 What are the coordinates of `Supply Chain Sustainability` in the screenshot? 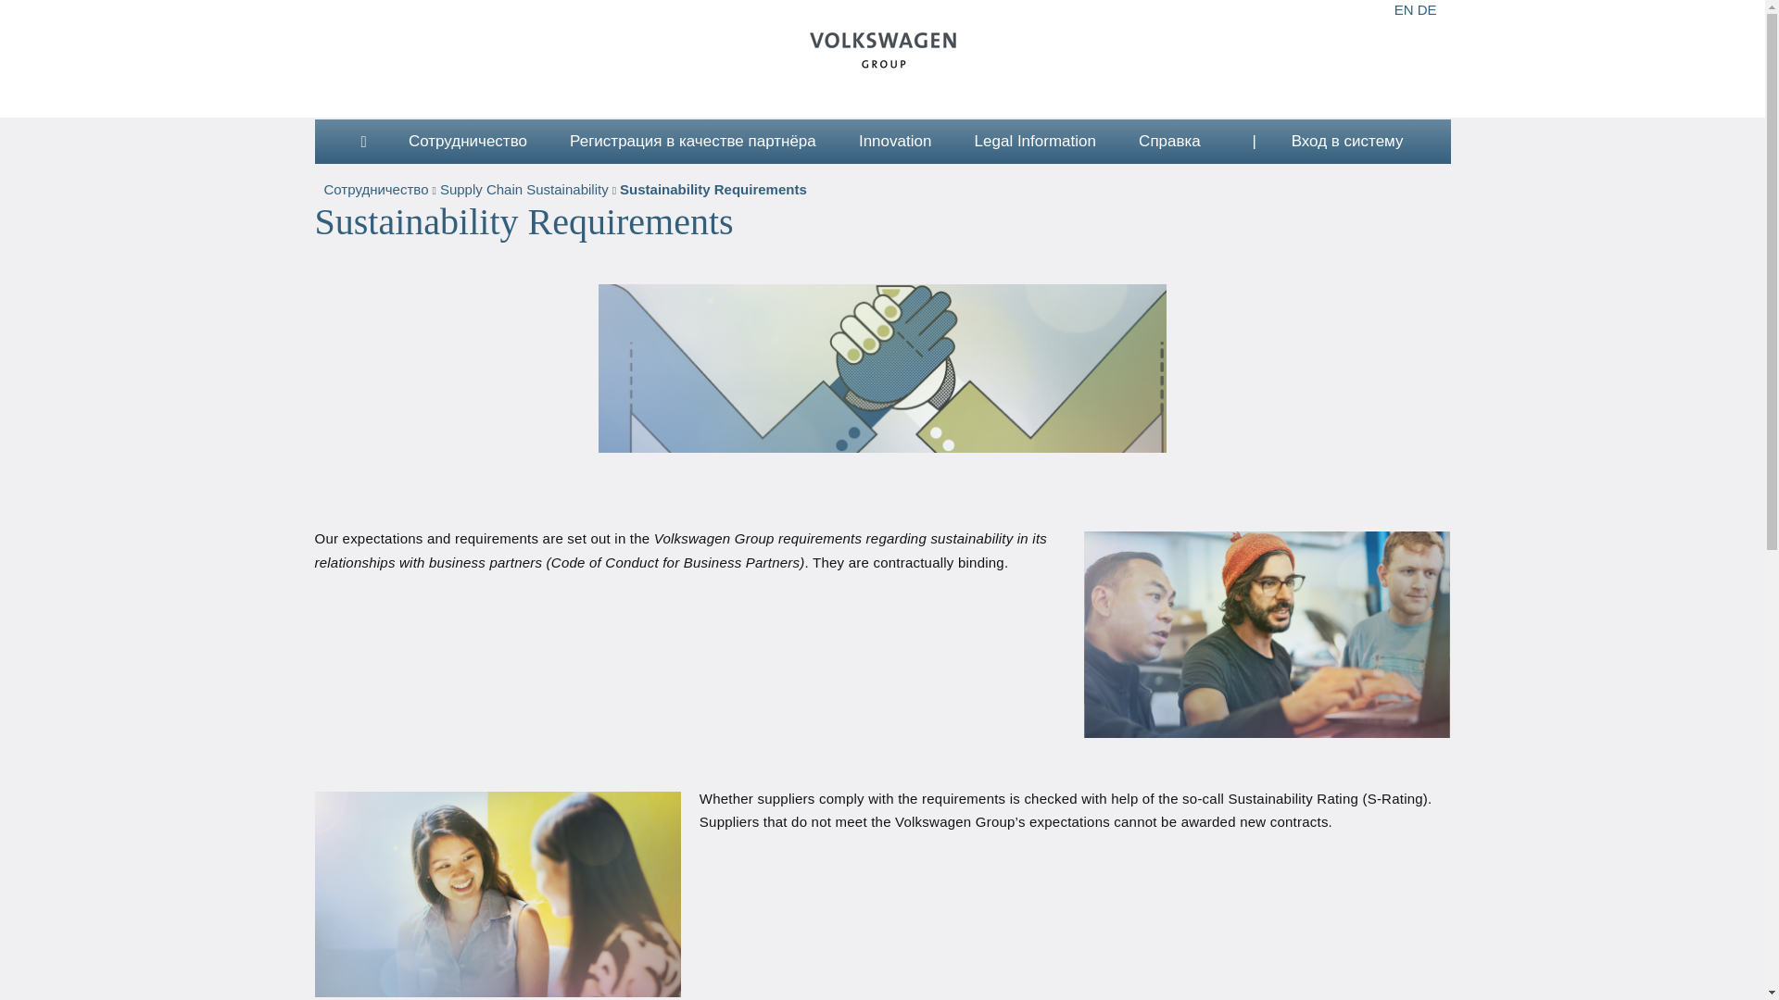 It's located at (525, 191).